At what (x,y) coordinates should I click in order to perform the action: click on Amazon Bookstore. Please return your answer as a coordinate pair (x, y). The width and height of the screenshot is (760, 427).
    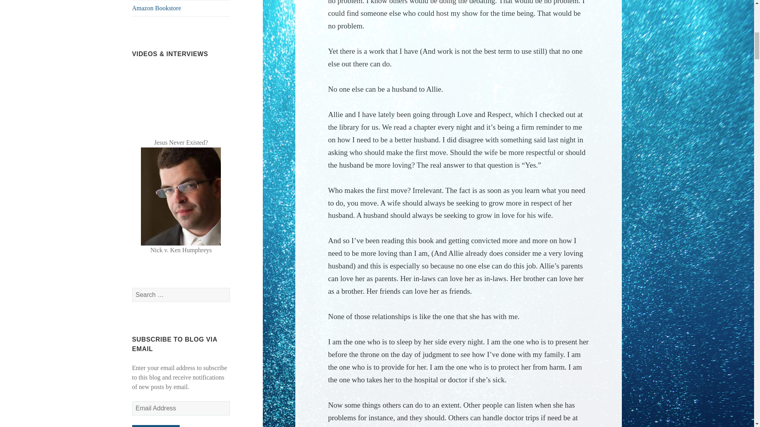
    Looking at the image, I should click on (181, 8).